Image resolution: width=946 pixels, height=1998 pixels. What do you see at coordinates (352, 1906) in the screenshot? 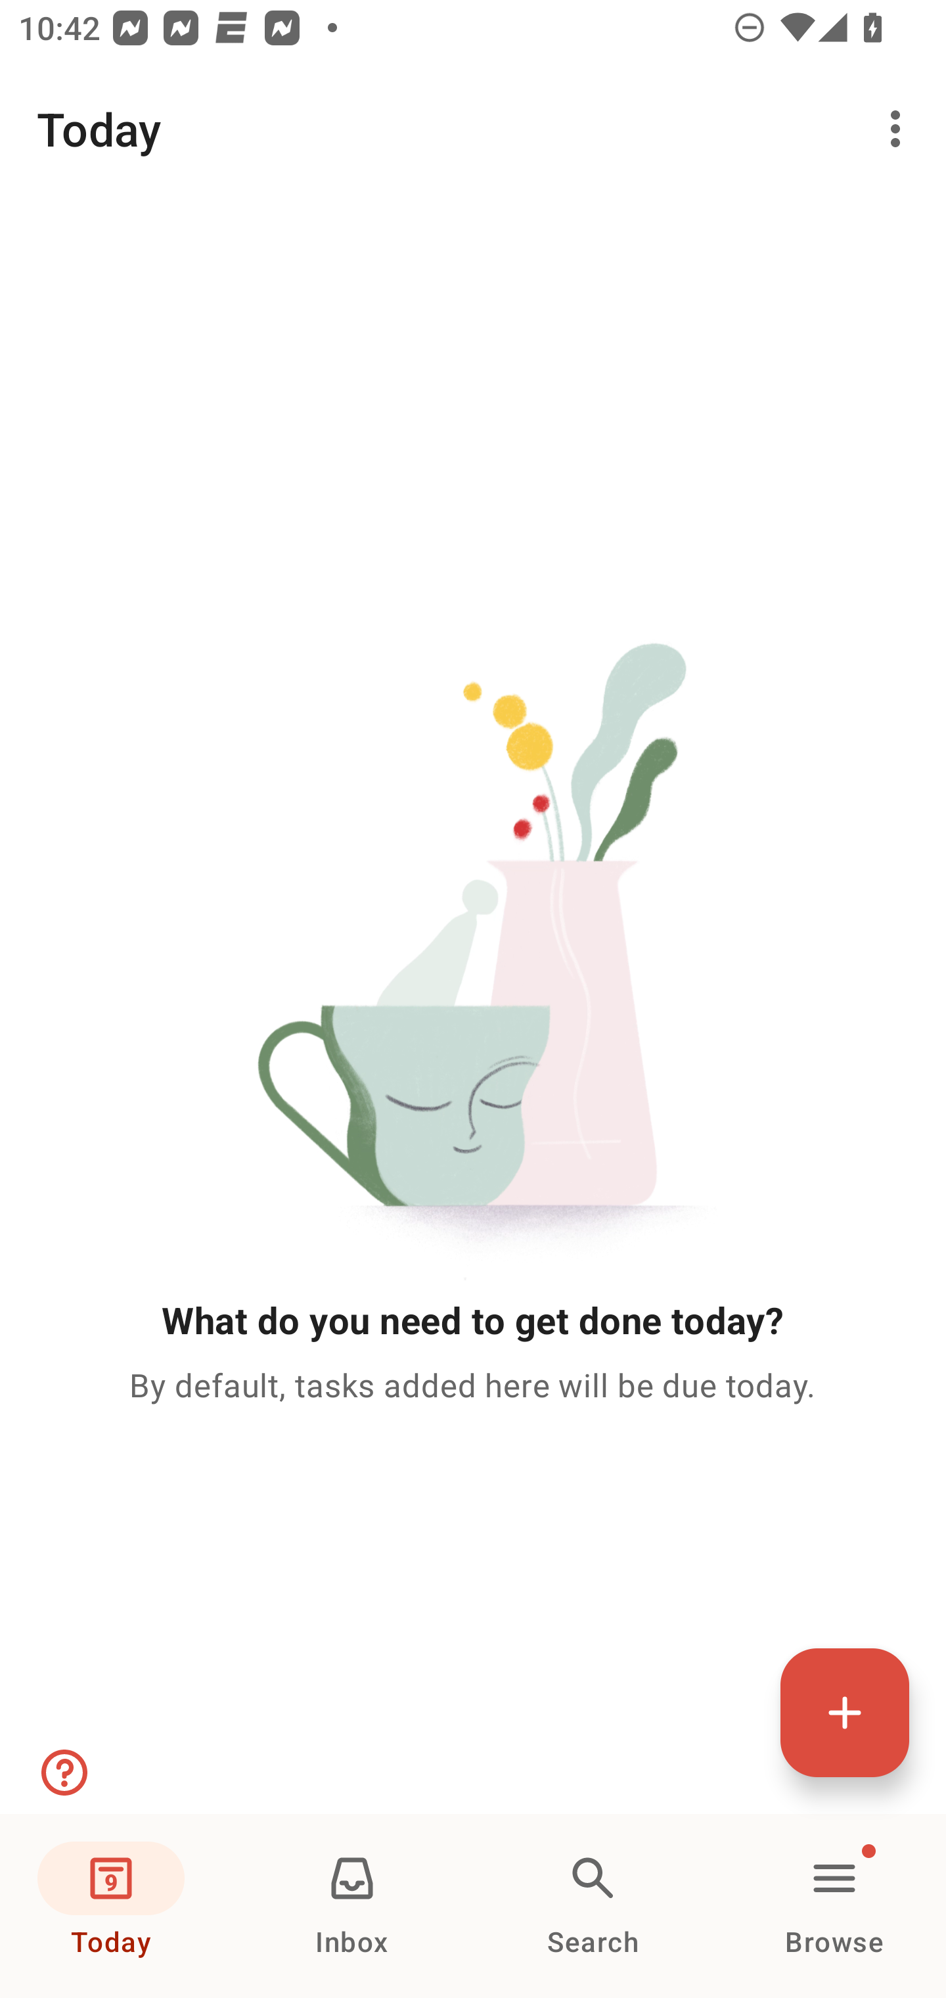
I see `Inbox` at bounding box center [352, 1906].